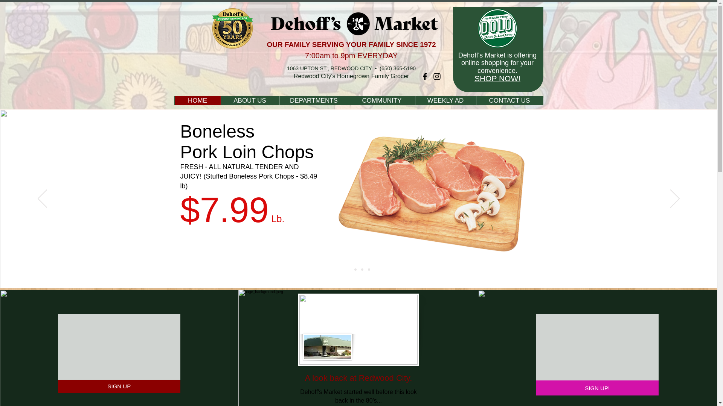 The width and height of the screenshot is (723, 406). I want to click on HOME, so click(197, 100).